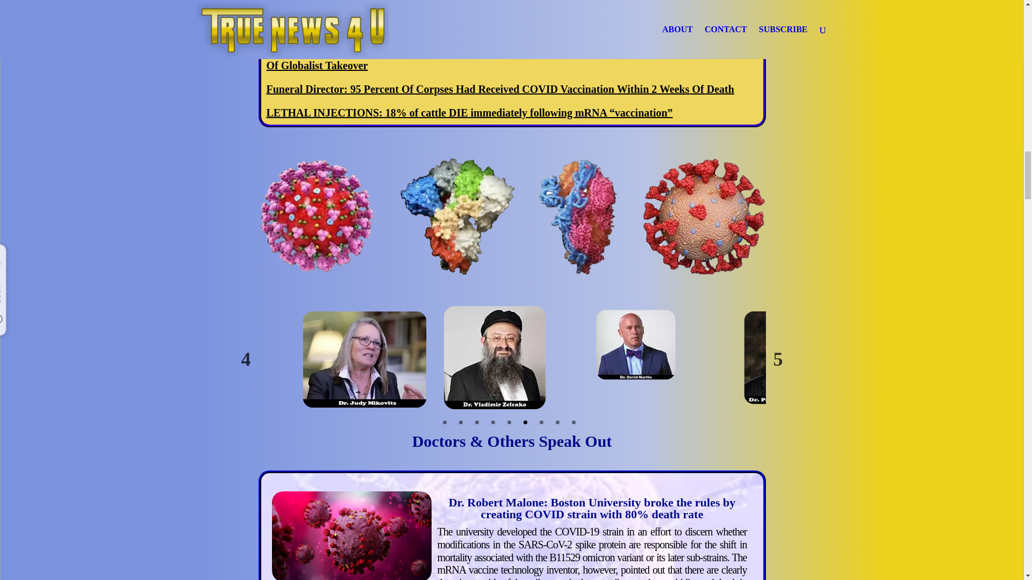 The height and width of the screenshot is (580, 1032). Describe the element at coordinates (246, 359) in the screenshot. I see `Previous` at that location.